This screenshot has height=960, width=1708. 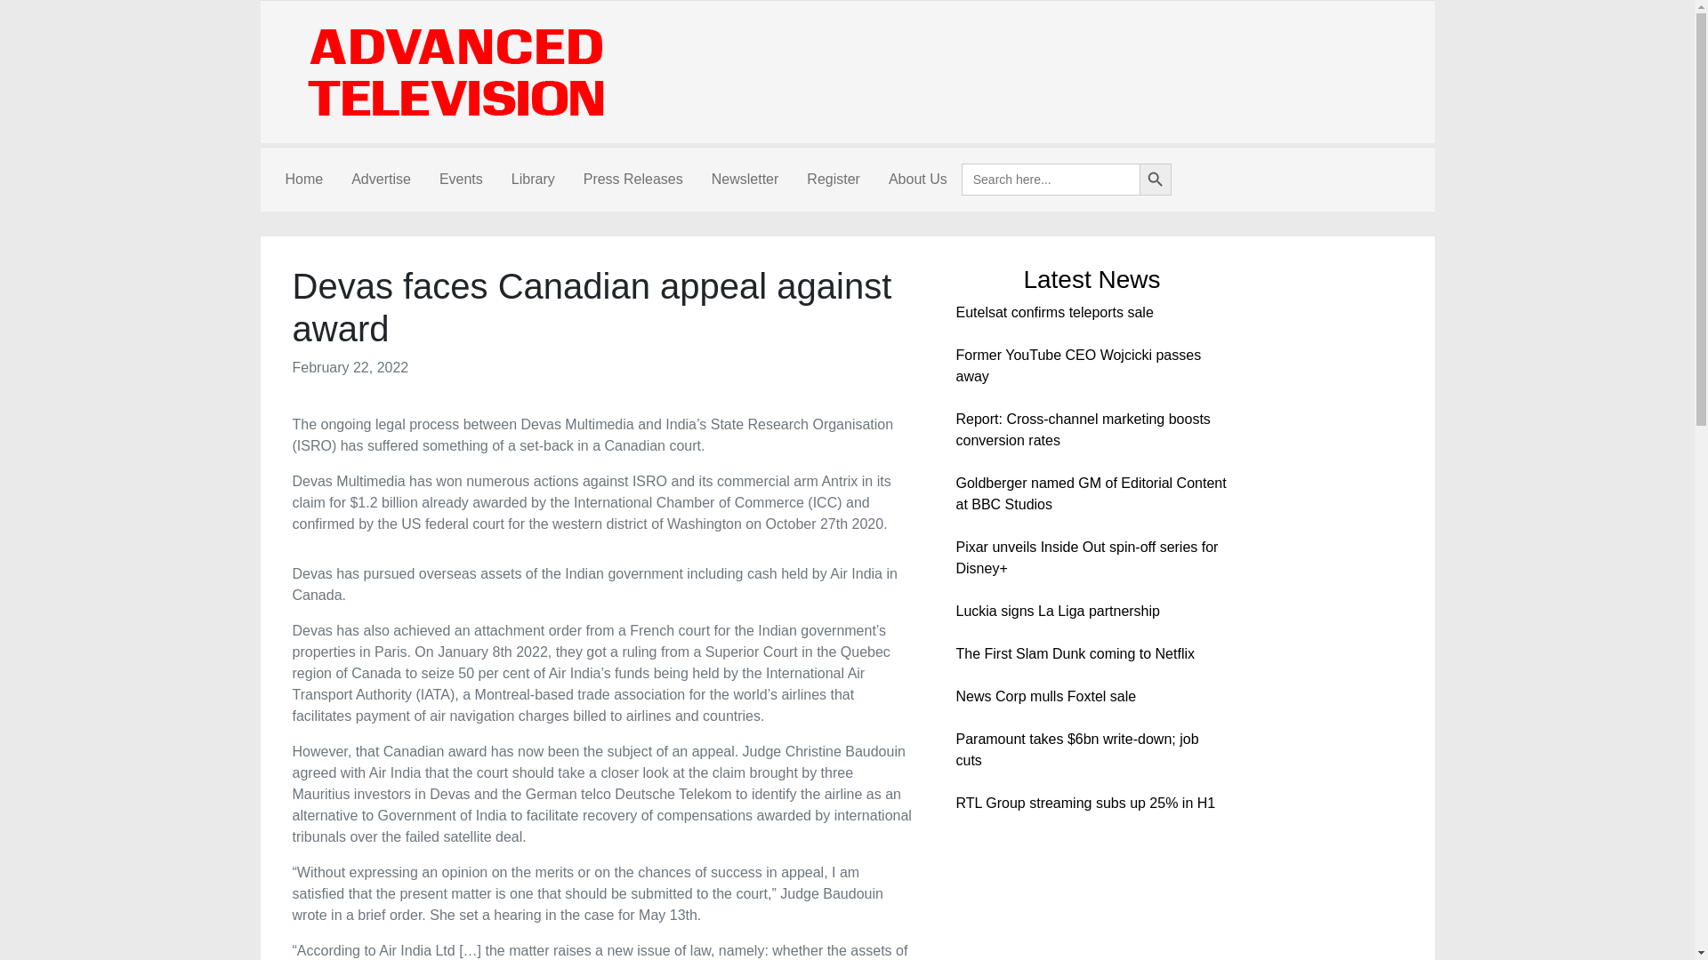 I want to click on Advertise, so click(x=381, y=180).